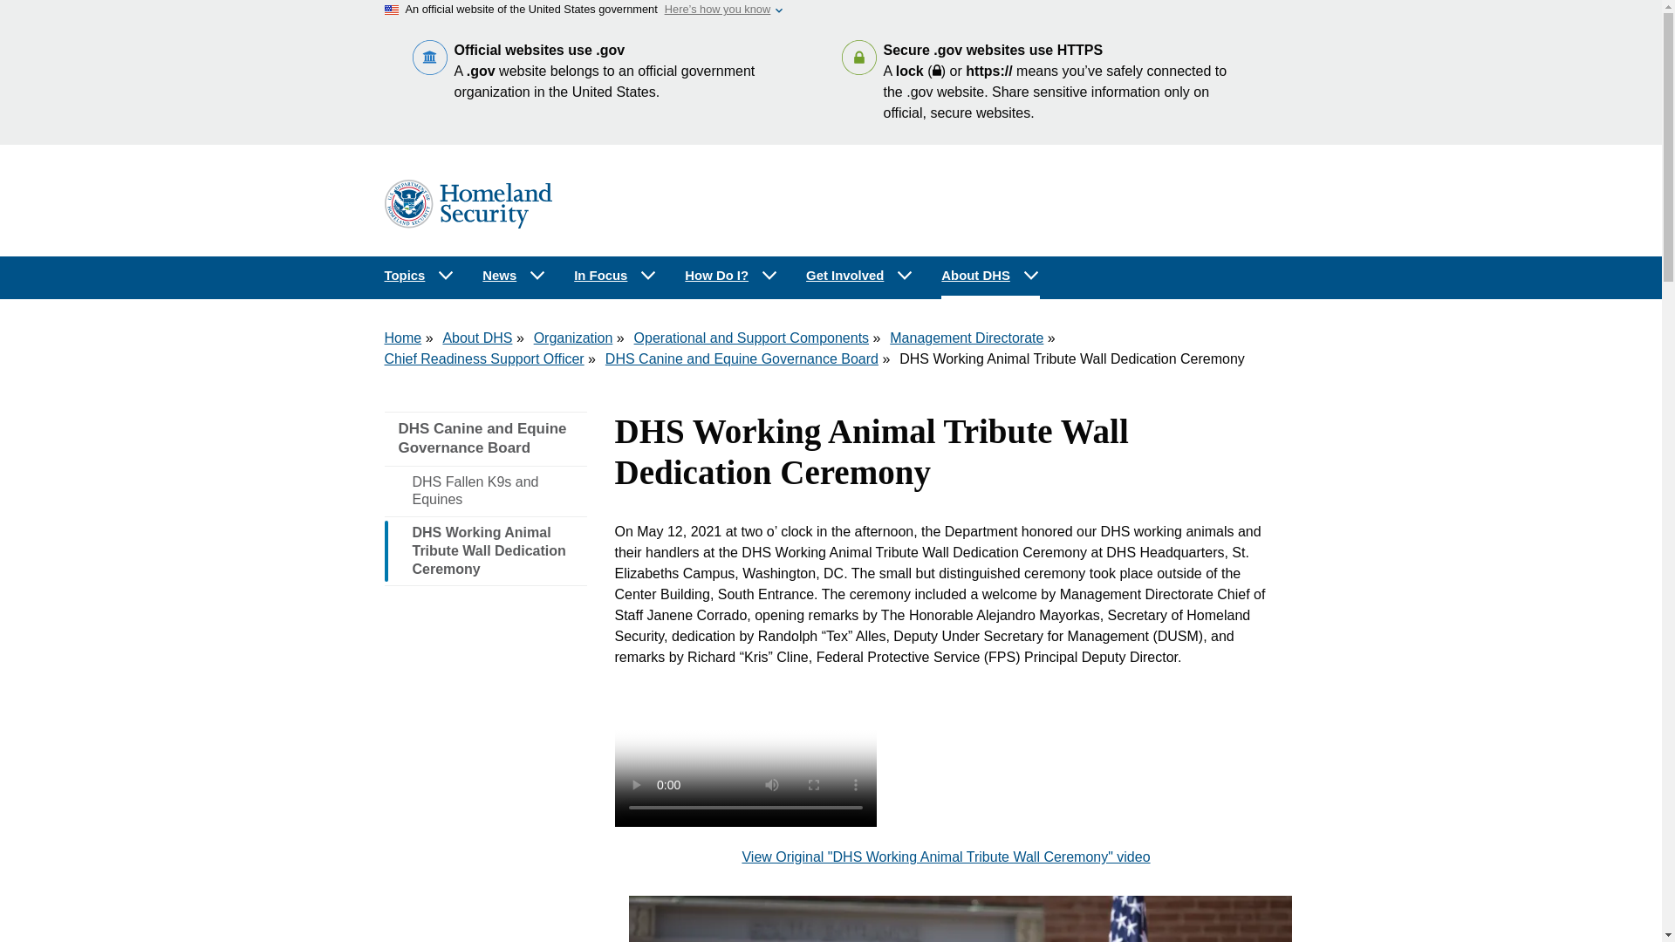 The width and height of the screenshot is (1675, 942). Describe the element at coordinates (742, 358) in the screenshot. I see `DHS Canine and Equine Governance Board` at that location.